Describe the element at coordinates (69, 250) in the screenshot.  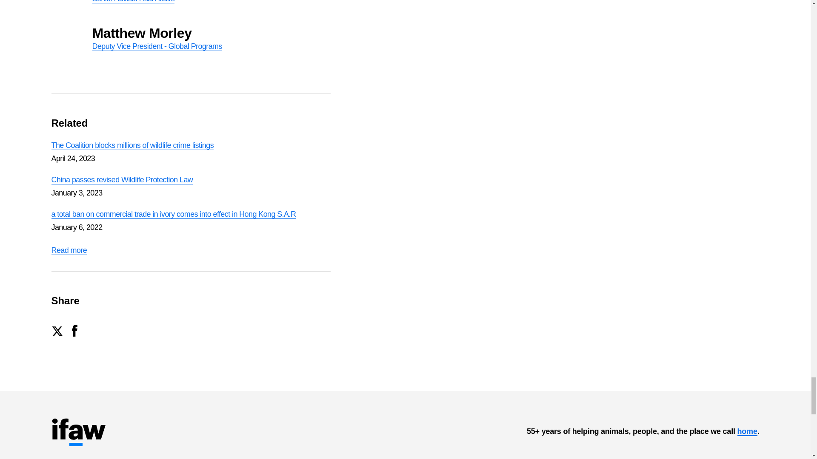
I see `Read more` at that location.